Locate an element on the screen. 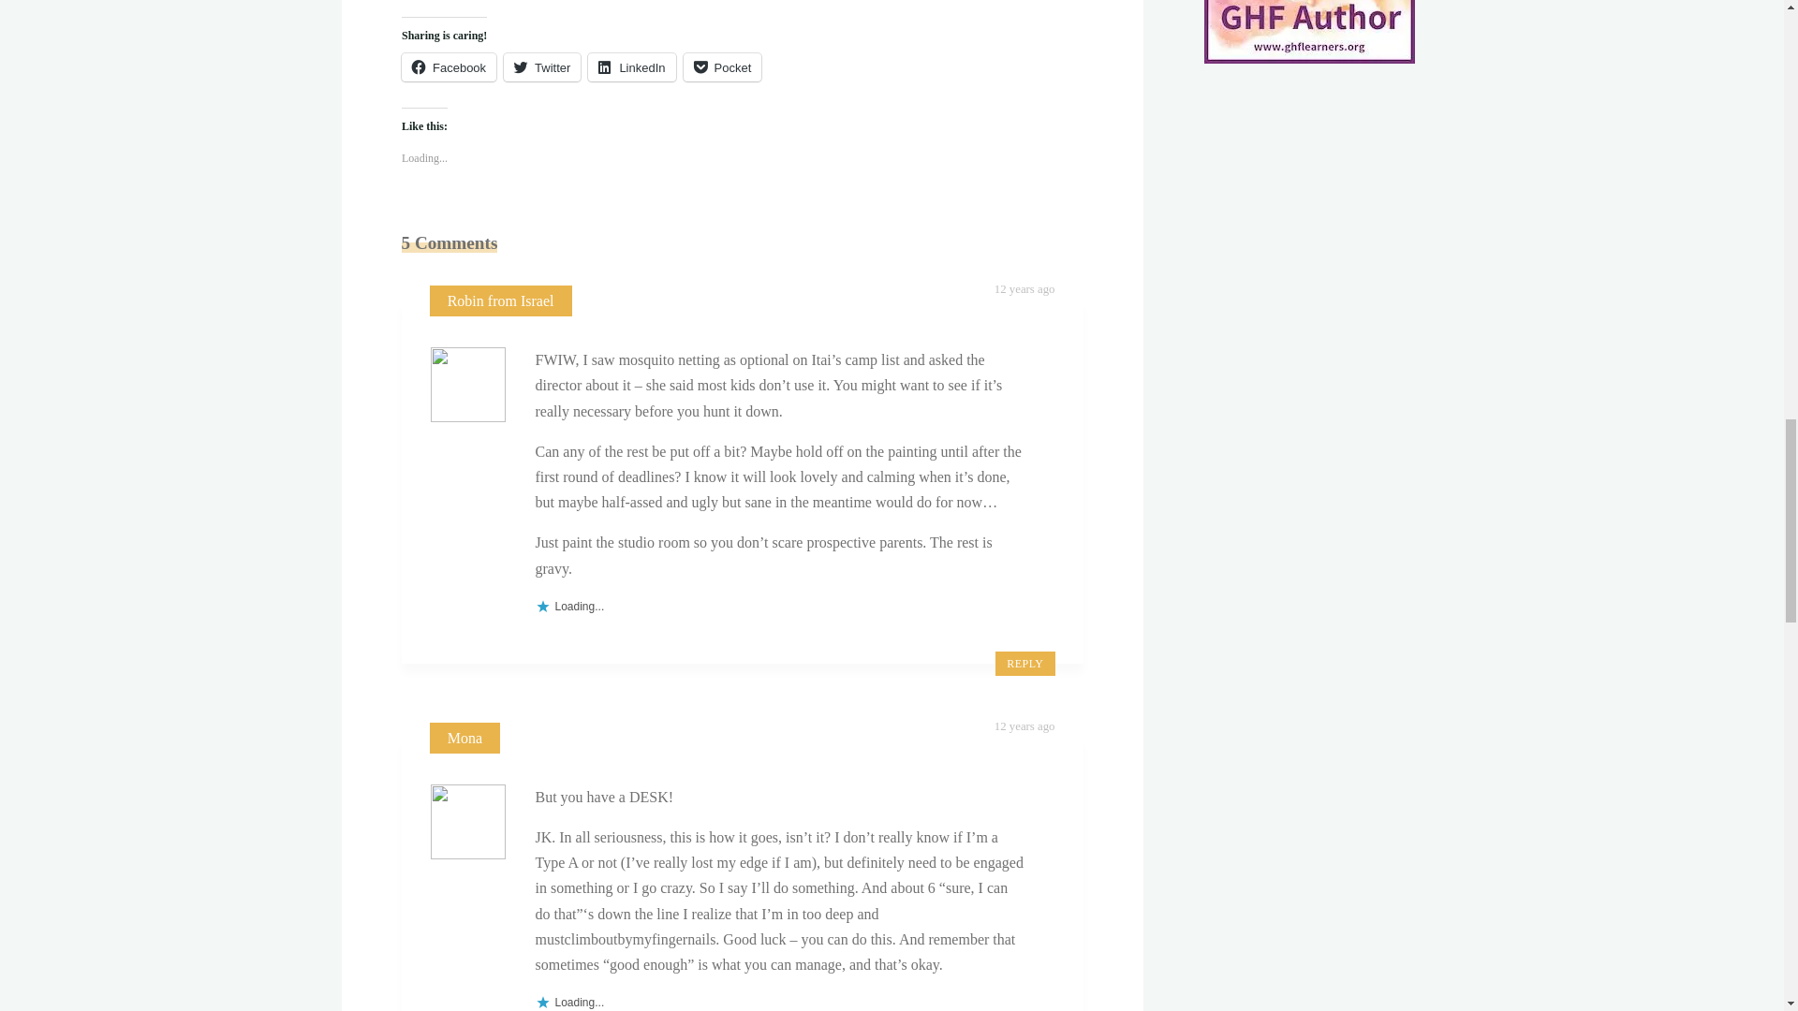 The height and width of the screenshot is (1011, 1798). Click to share on LinkedIn is located at coordinates (631, 67).